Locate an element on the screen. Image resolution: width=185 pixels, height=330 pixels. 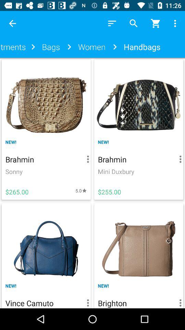
select the button right to the brahmin is located at coordinates (178, 159).